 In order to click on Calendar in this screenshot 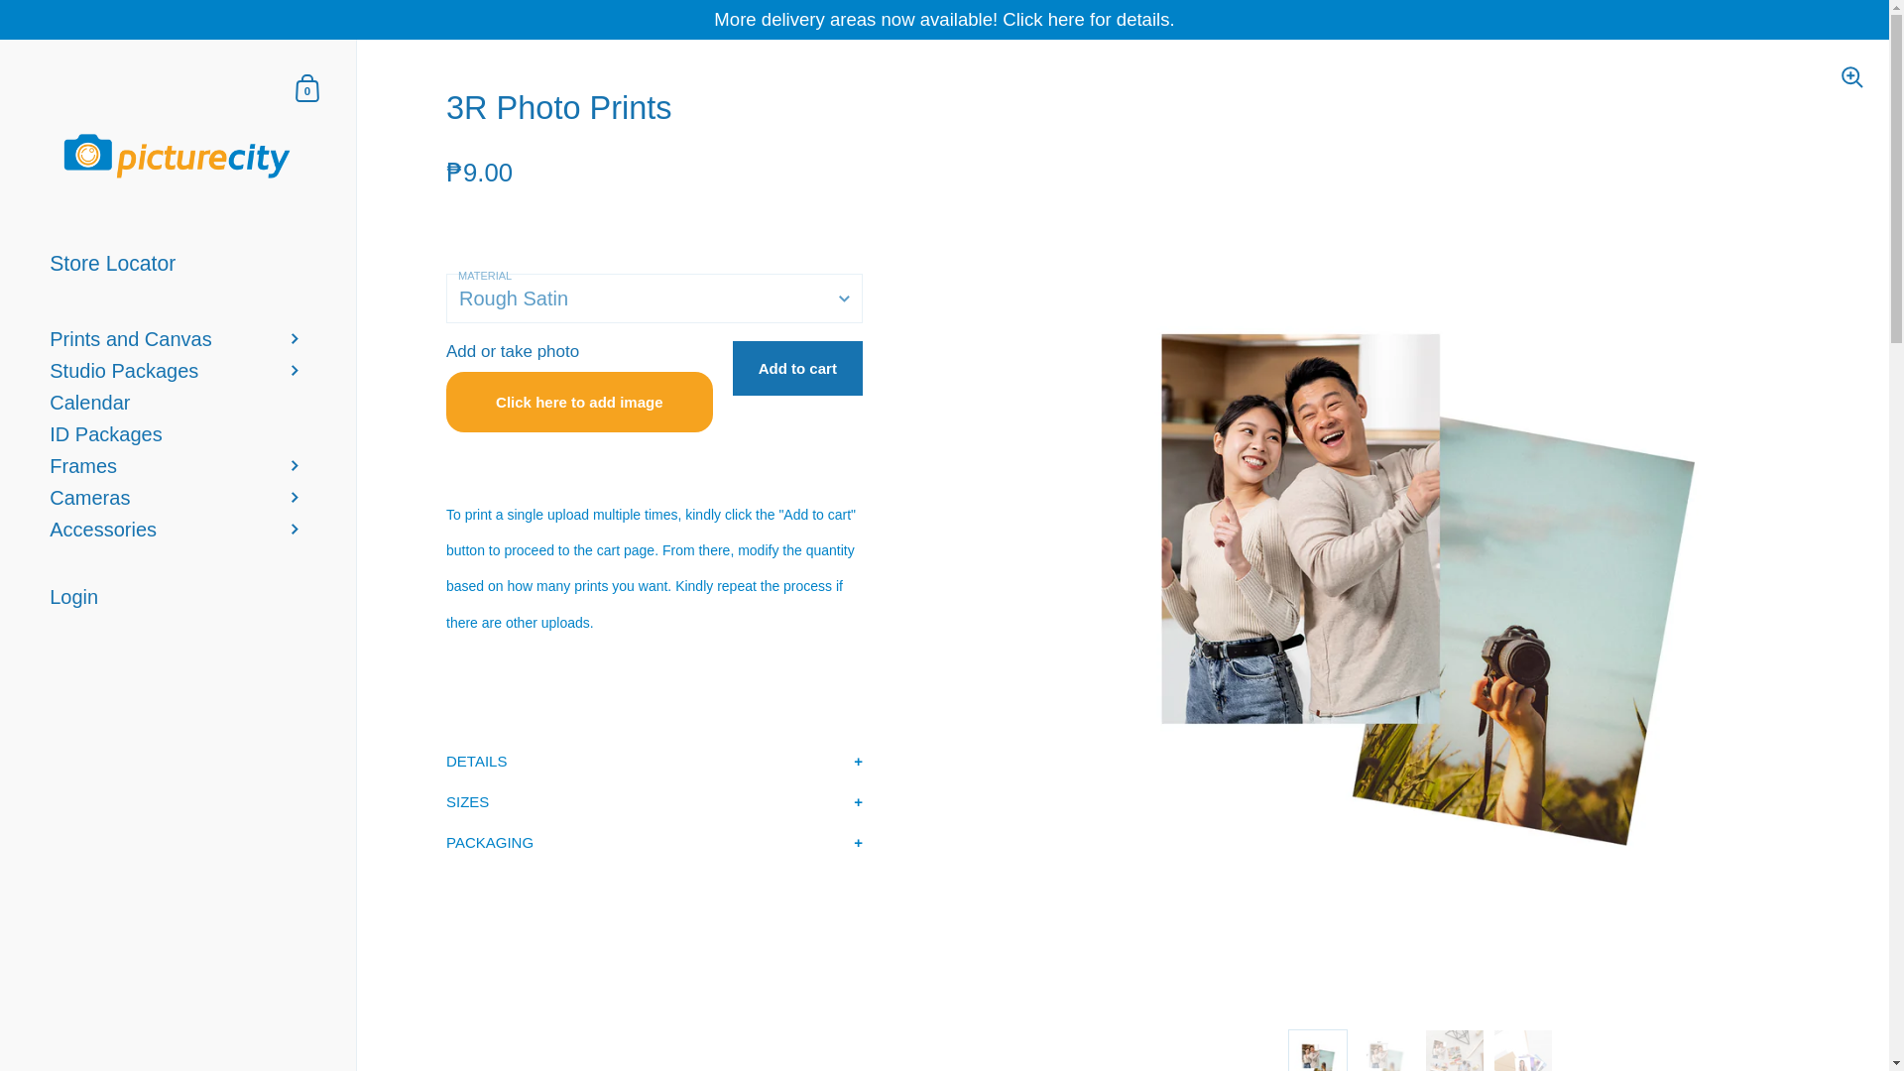, I will do `click(178, 498)`.